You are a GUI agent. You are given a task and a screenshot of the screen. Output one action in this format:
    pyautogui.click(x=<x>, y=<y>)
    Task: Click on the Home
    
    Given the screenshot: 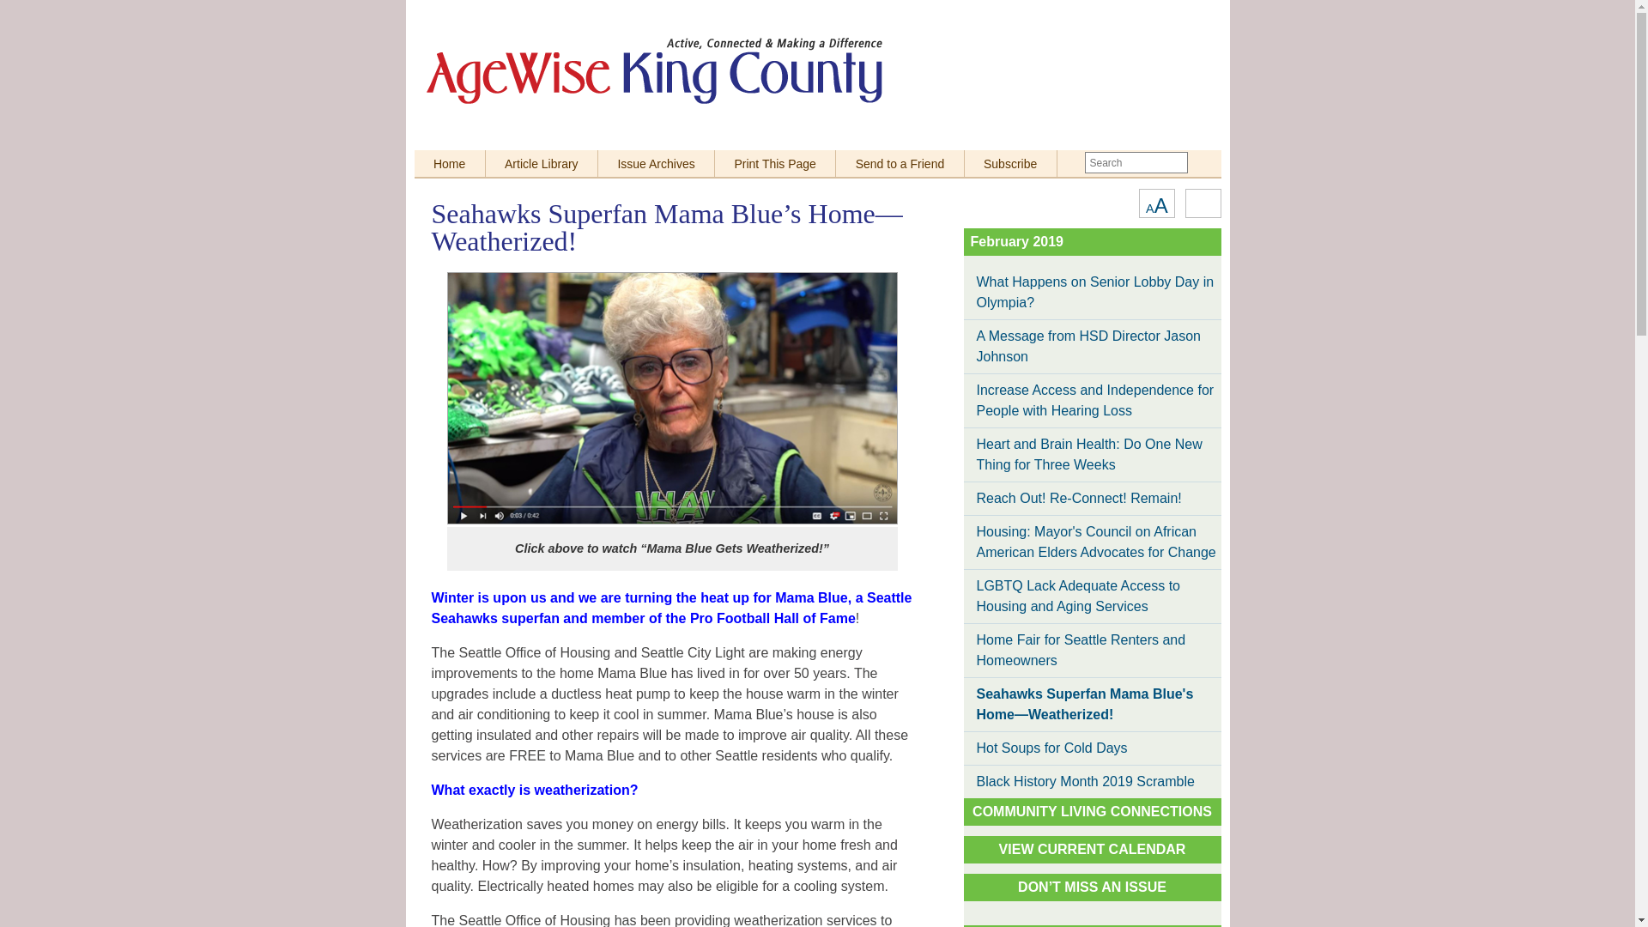 What is the action you would take?
    pyautogui.click(x=1092, y=347)
    